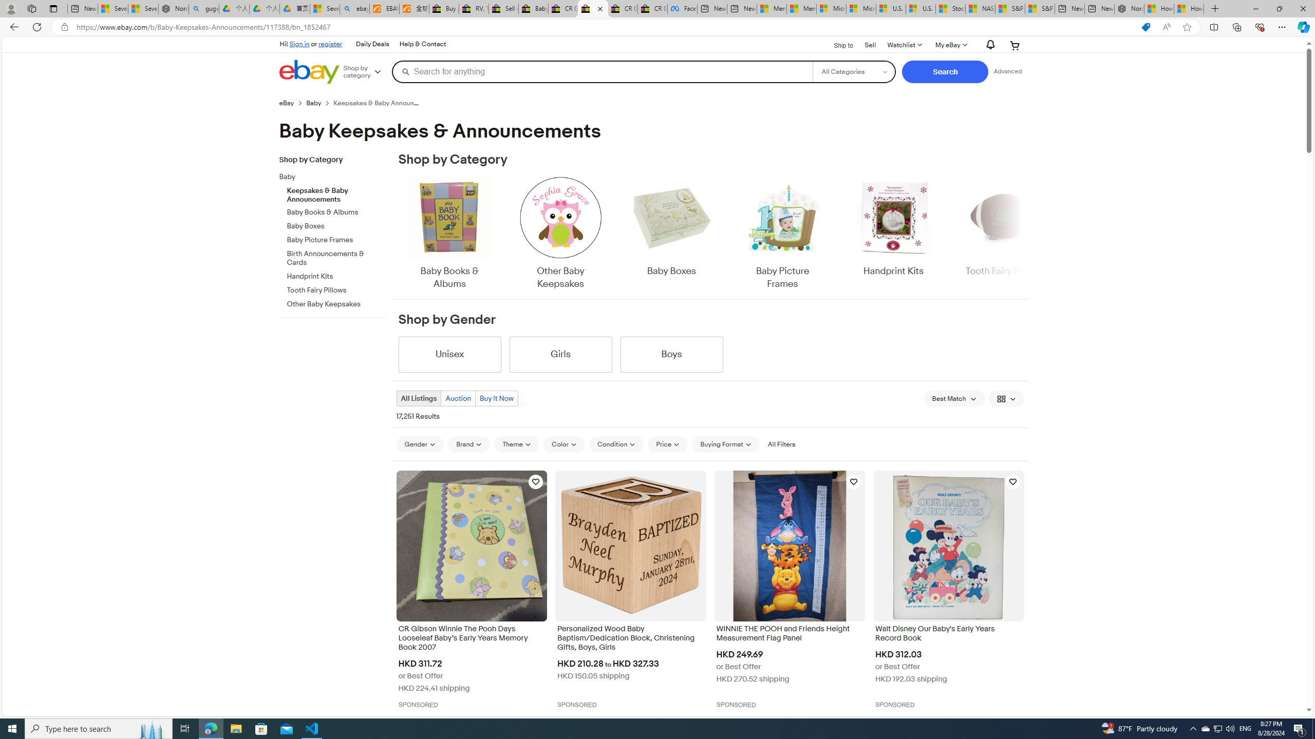 Image resolution: width=1315 pixels, height=739 pixels. I want to click on Your shopping cart, so click(1015, 45).